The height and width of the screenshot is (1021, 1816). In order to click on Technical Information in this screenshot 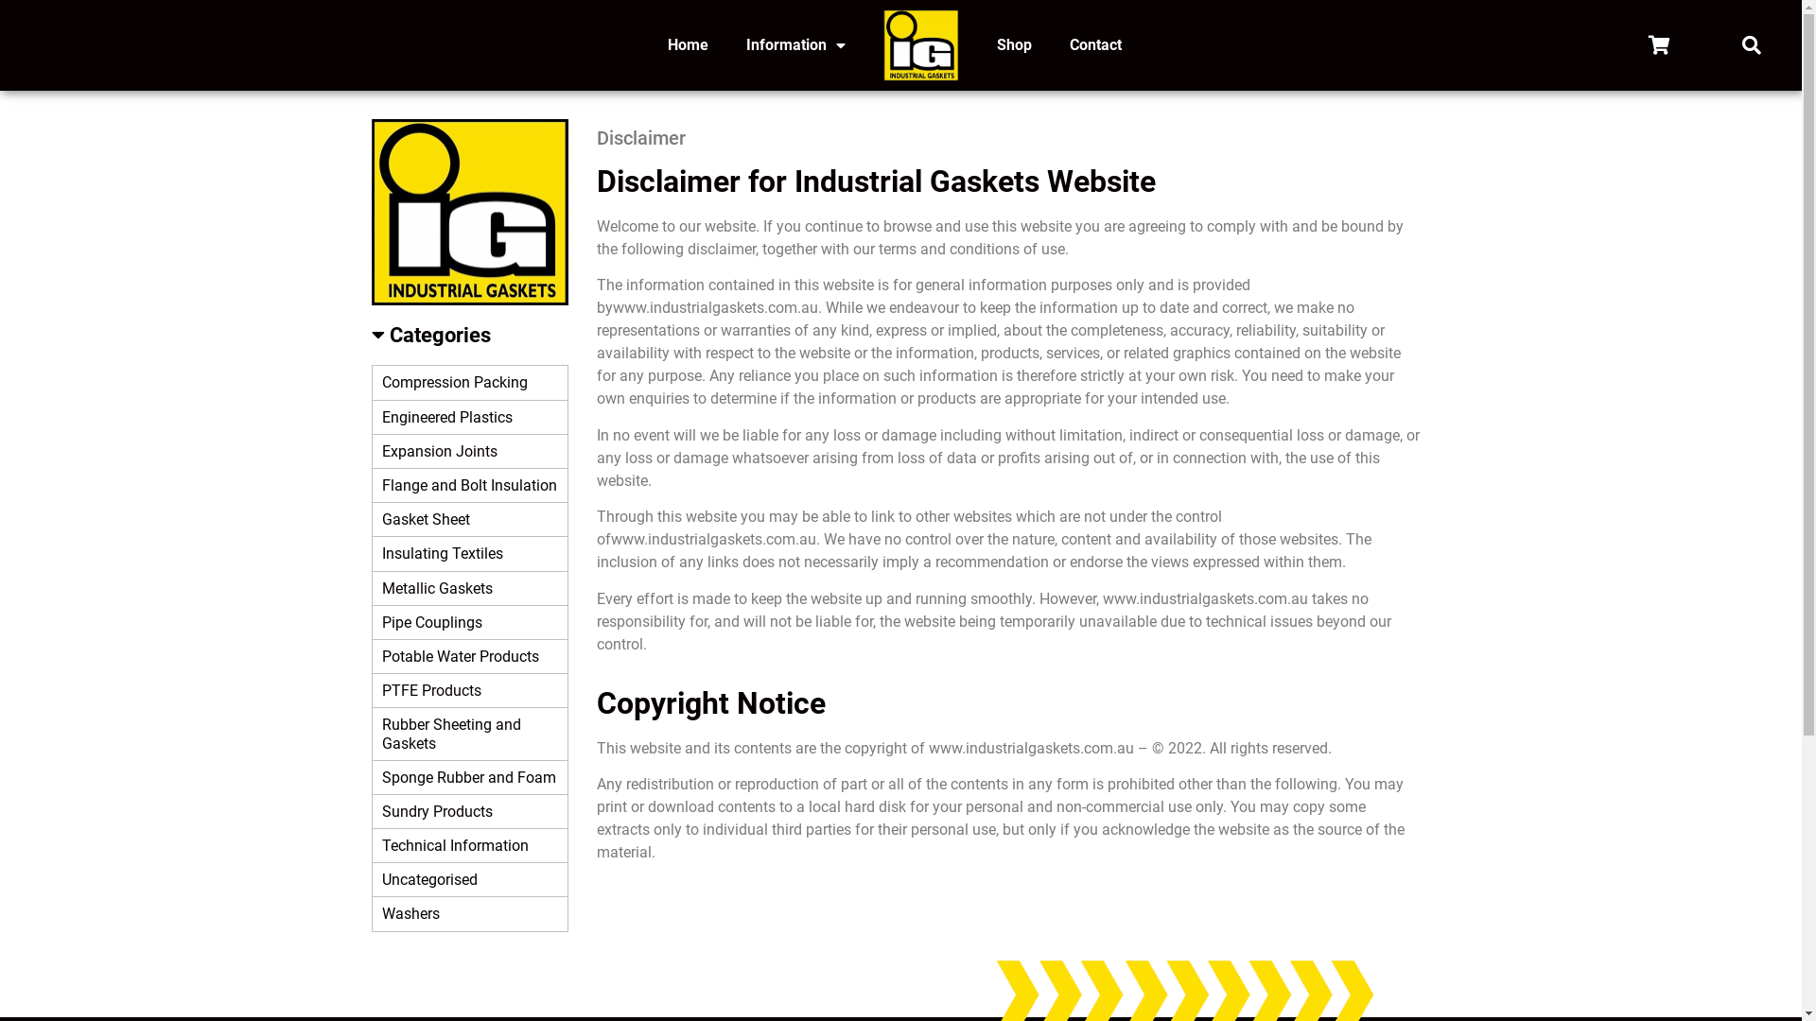, I will do `click(470, 846)`.